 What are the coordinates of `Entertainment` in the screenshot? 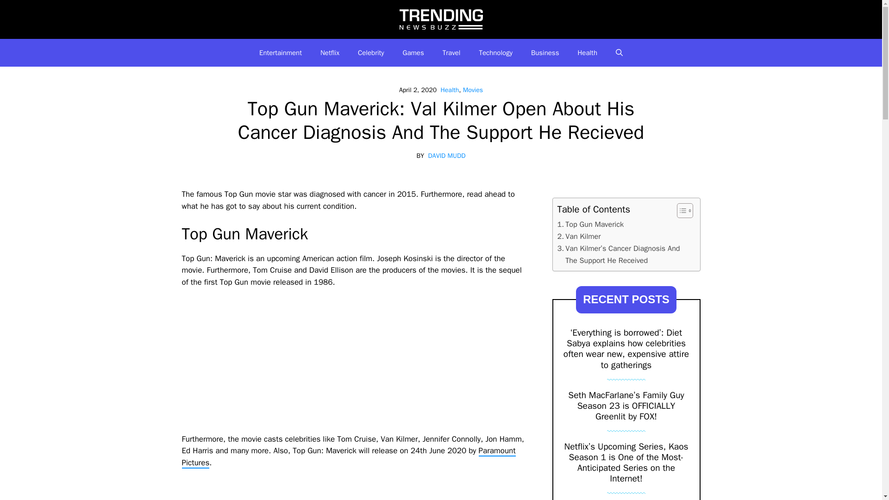 It's located at (281, 53).